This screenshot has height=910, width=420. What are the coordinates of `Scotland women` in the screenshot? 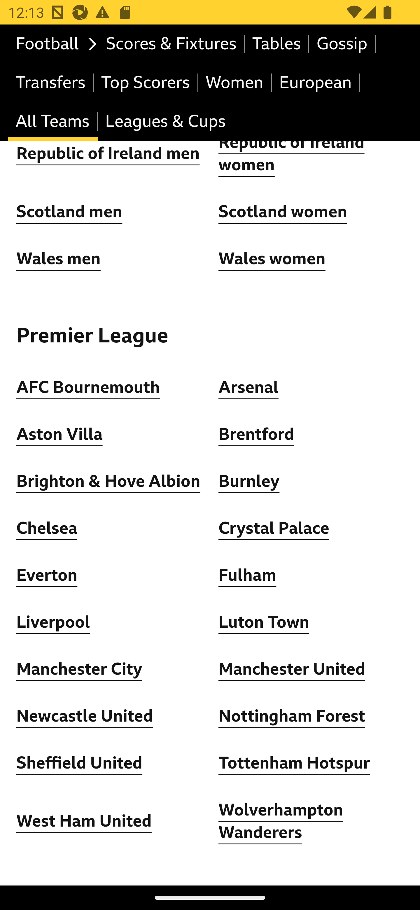 It's located at (283, 212).